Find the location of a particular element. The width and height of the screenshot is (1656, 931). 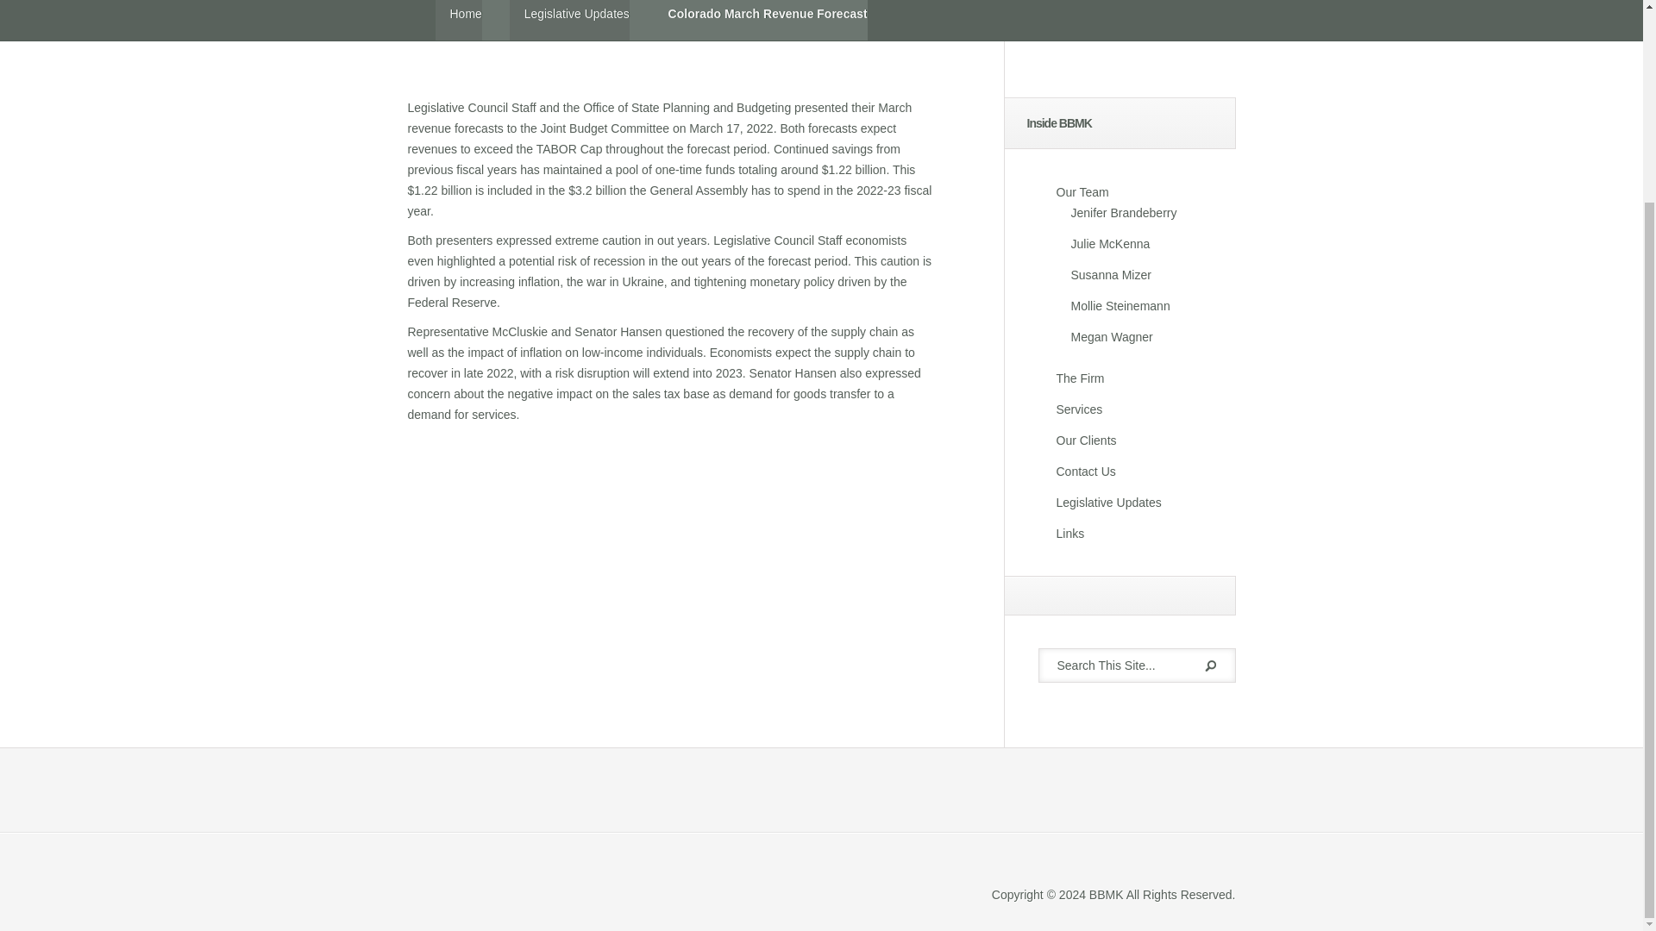

Jenifer Brandeberry is located at coordinates (1125, 212).